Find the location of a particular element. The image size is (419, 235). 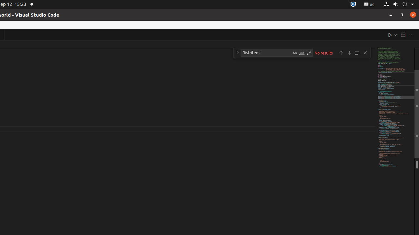

Split Editor Right (Ctrl+\) [Alt] Split Editor Down is located at coordinates (403, 35).